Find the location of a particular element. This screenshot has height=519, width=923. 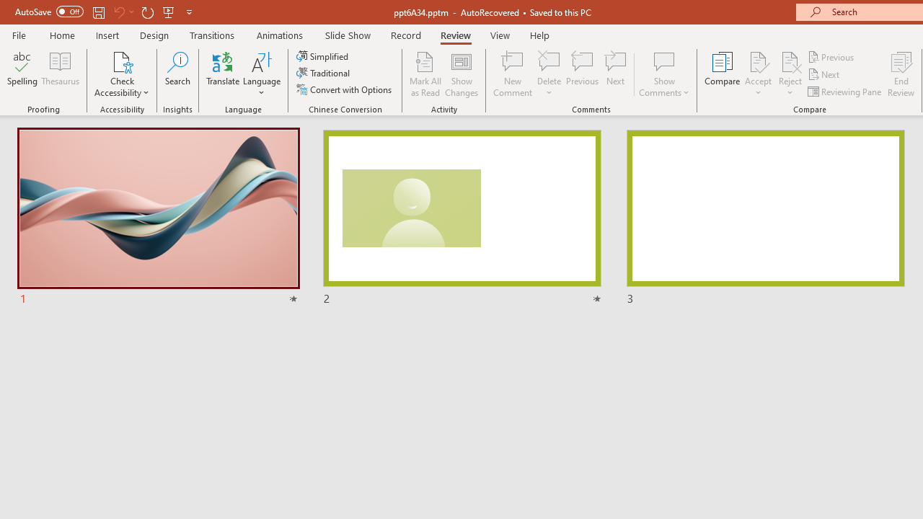

Show Comments is located at coordinates (664, 61).